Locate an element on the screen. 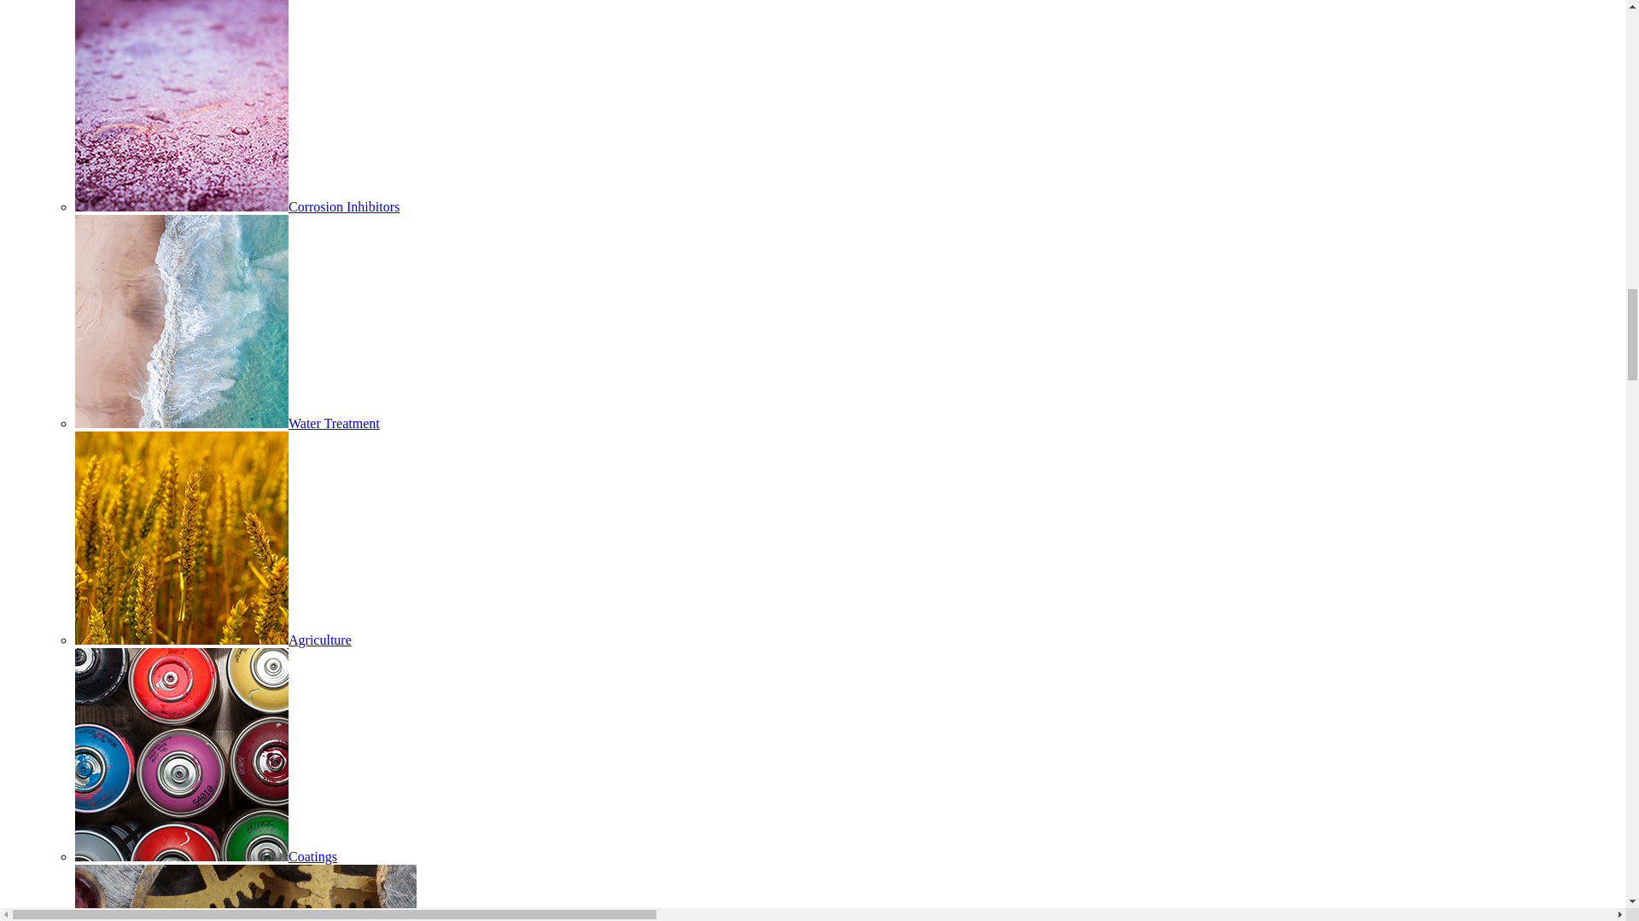 The width and height of the screenshot is (1639, 921). Coatings is located at coordinates (207, 856).